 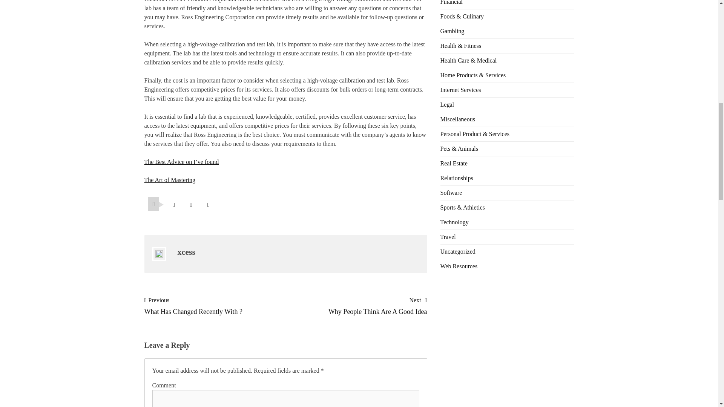 I want to click on Gambling, so click(x=452, y=31).